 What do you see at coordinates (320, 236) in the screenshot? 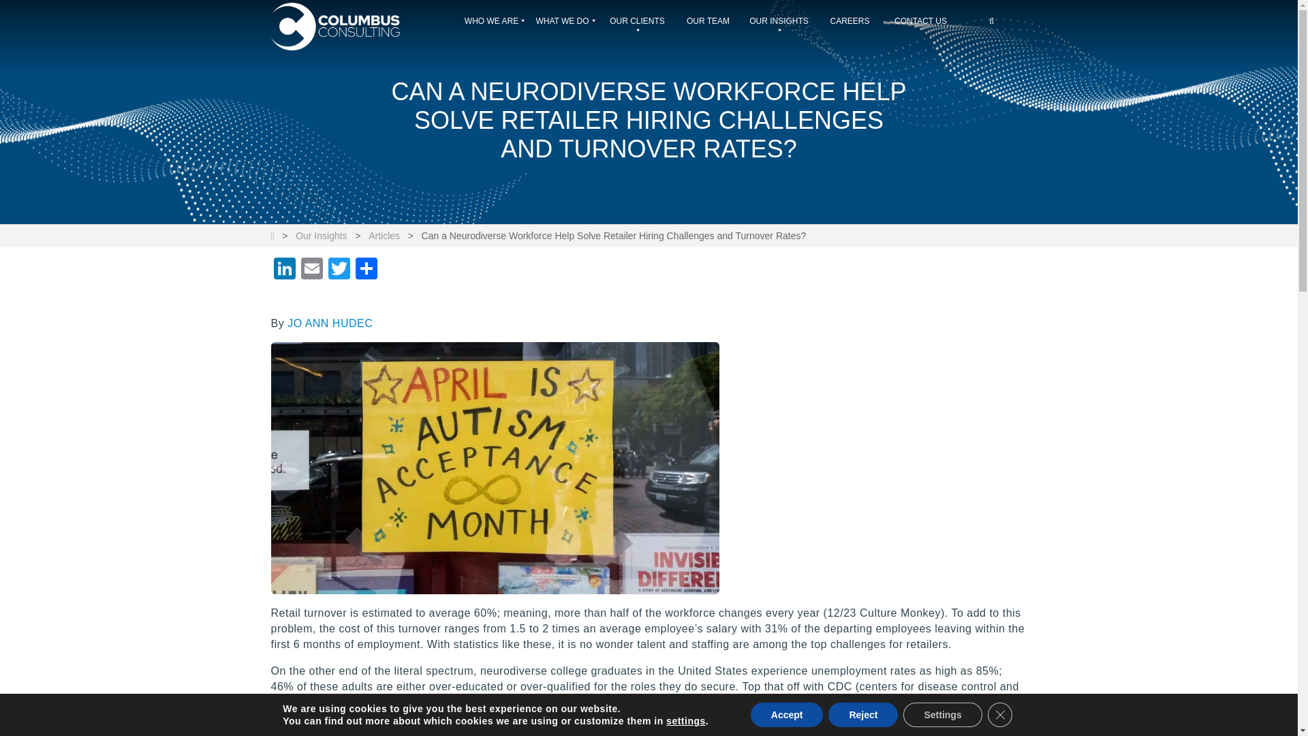
I see `Our Insights` at bounding box center [320, 236].